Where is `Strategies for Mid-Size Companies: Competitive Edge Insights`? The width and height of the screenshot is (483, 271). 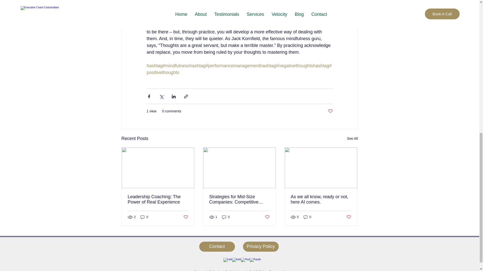
Strategies for Mid-Size Companies: Competitive Edge Insights is located at coordinates (239, 199).